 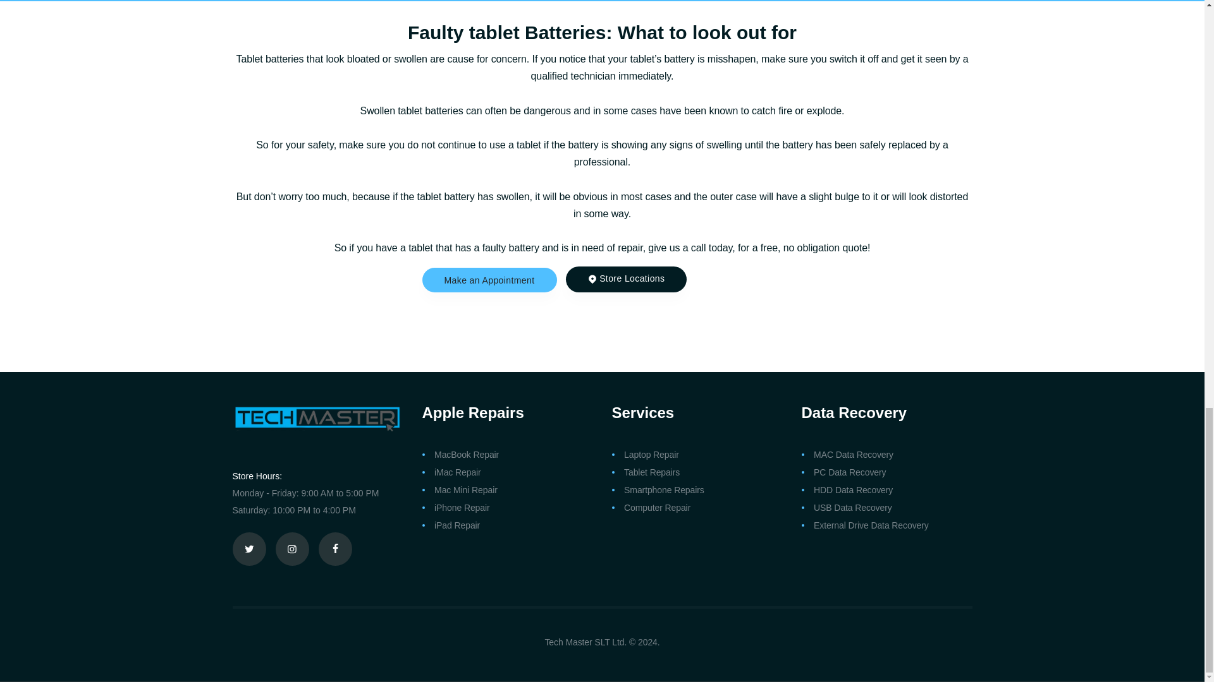 I want to click on Store Locations, so click(x=626, y=279).